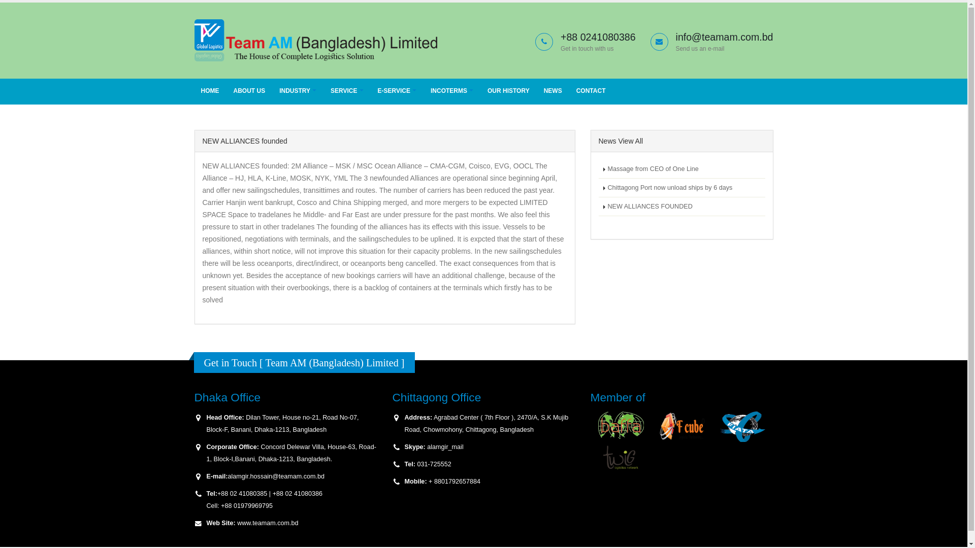 This screenshot has height=548, width=975. What do you see at coordinates (452, 91) in the screenshot?
I see `INCOTERMS` at bounding box center [452, 91].